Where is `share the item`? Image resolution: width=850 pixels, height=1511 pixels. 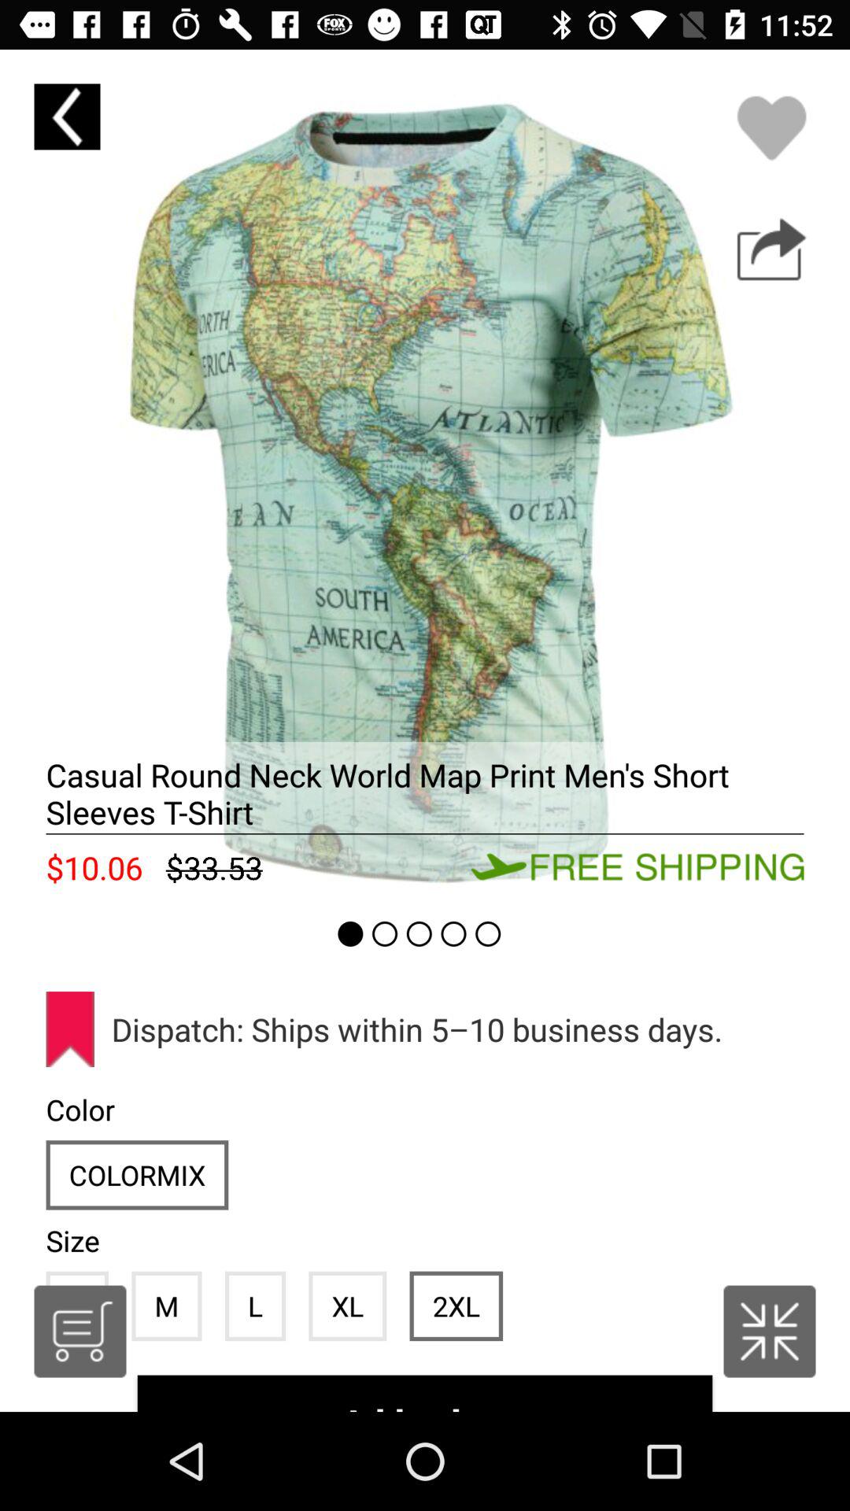
share the item is located at coordinates (771, 249).